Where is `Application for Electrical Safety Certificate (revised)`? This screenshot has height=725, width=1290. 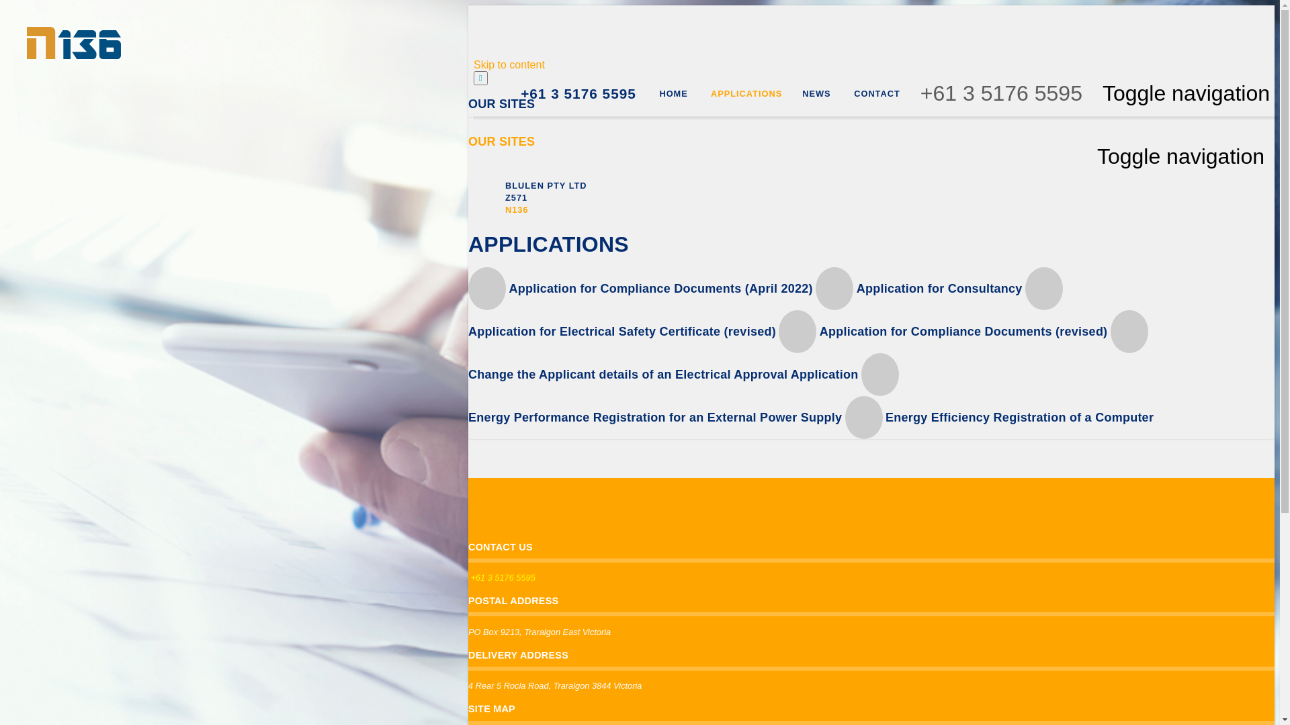 Application for Electrical Safety Certificate (revised) is located at coordinates (766, 310).